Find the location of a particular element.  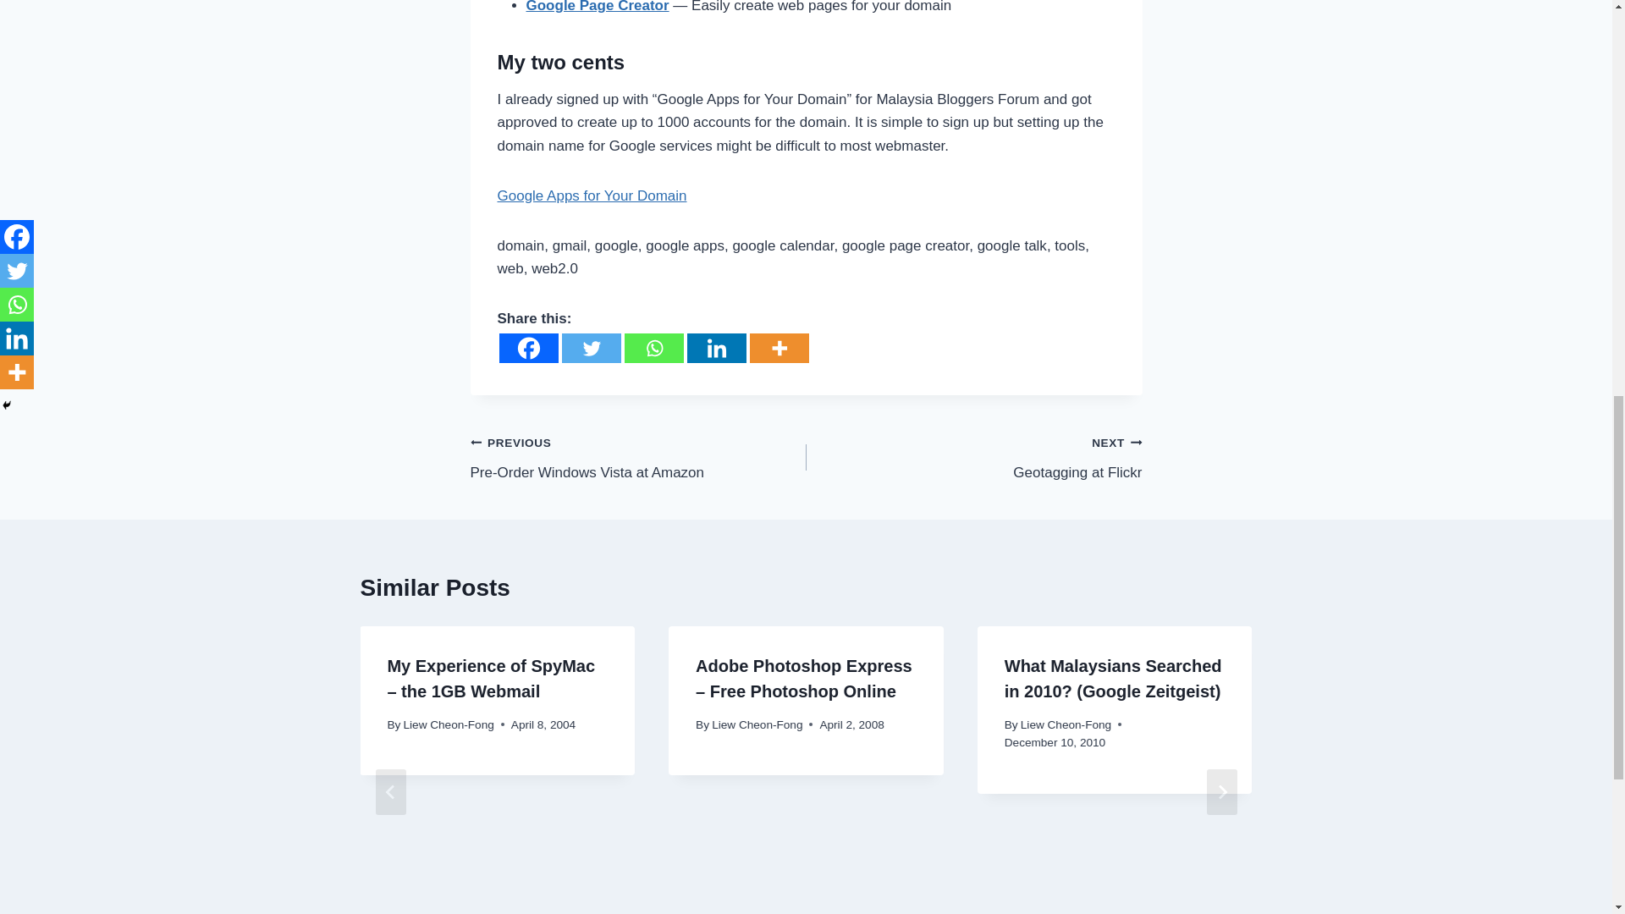

Google Apps for Your Domain is located at coordinates (592, 195).